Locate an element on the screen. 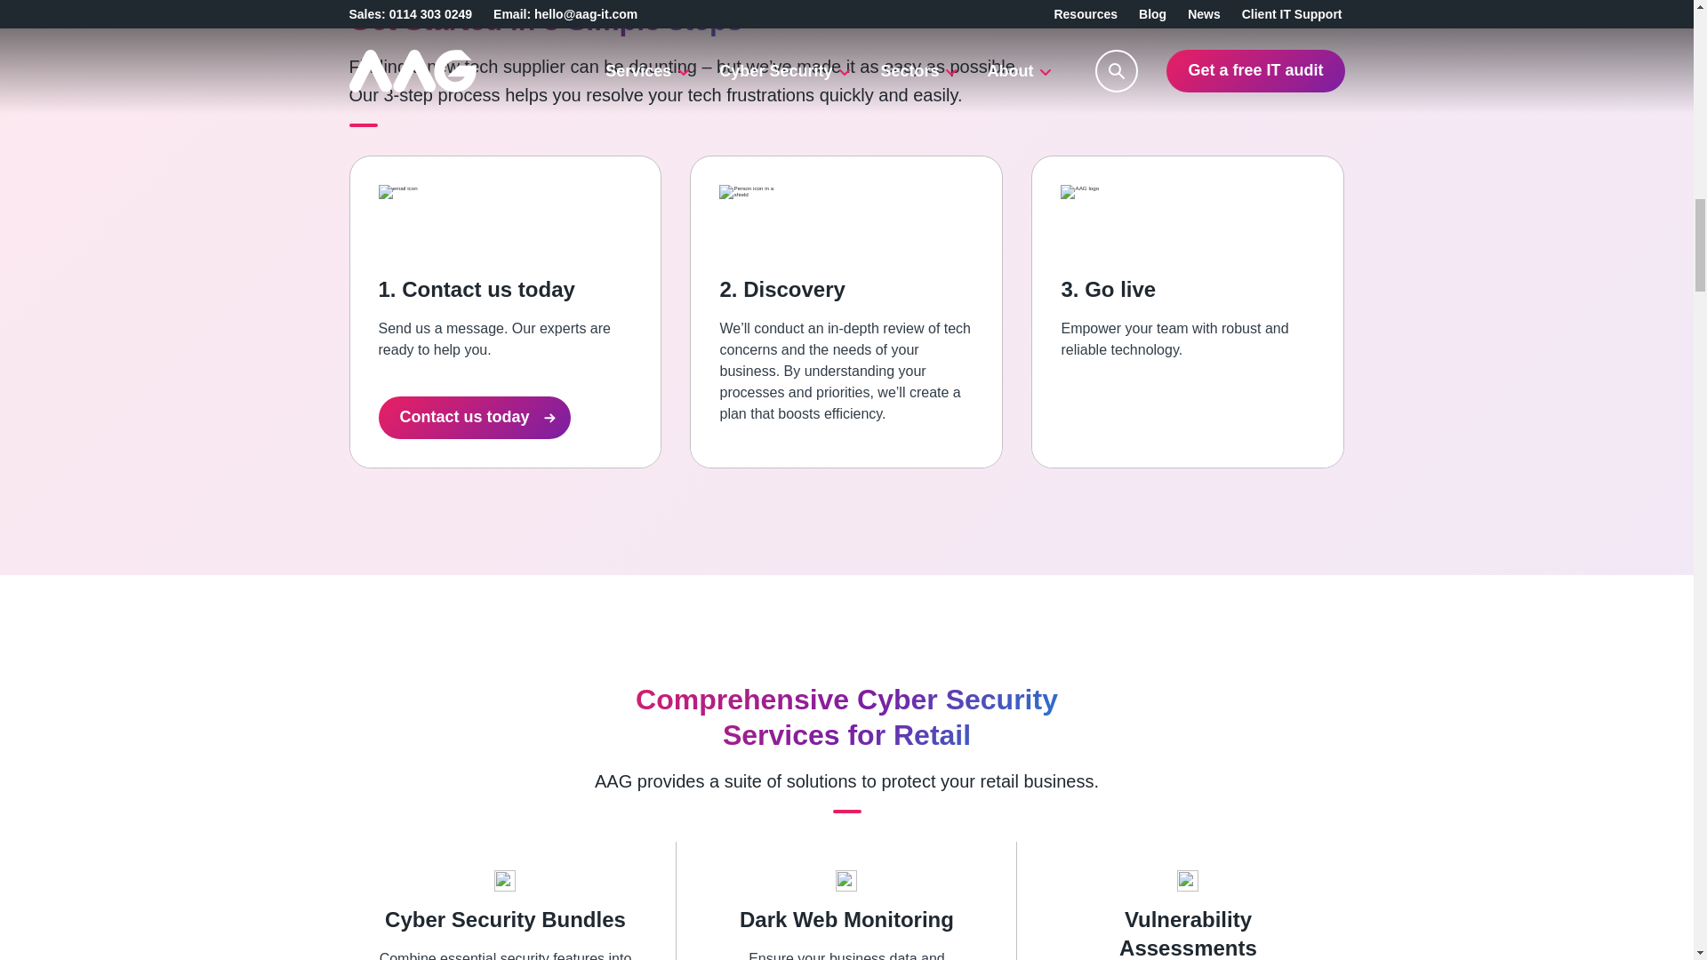 This screenshot has height=960, width=1707. Icon-email is located at coordinates (409, 215).